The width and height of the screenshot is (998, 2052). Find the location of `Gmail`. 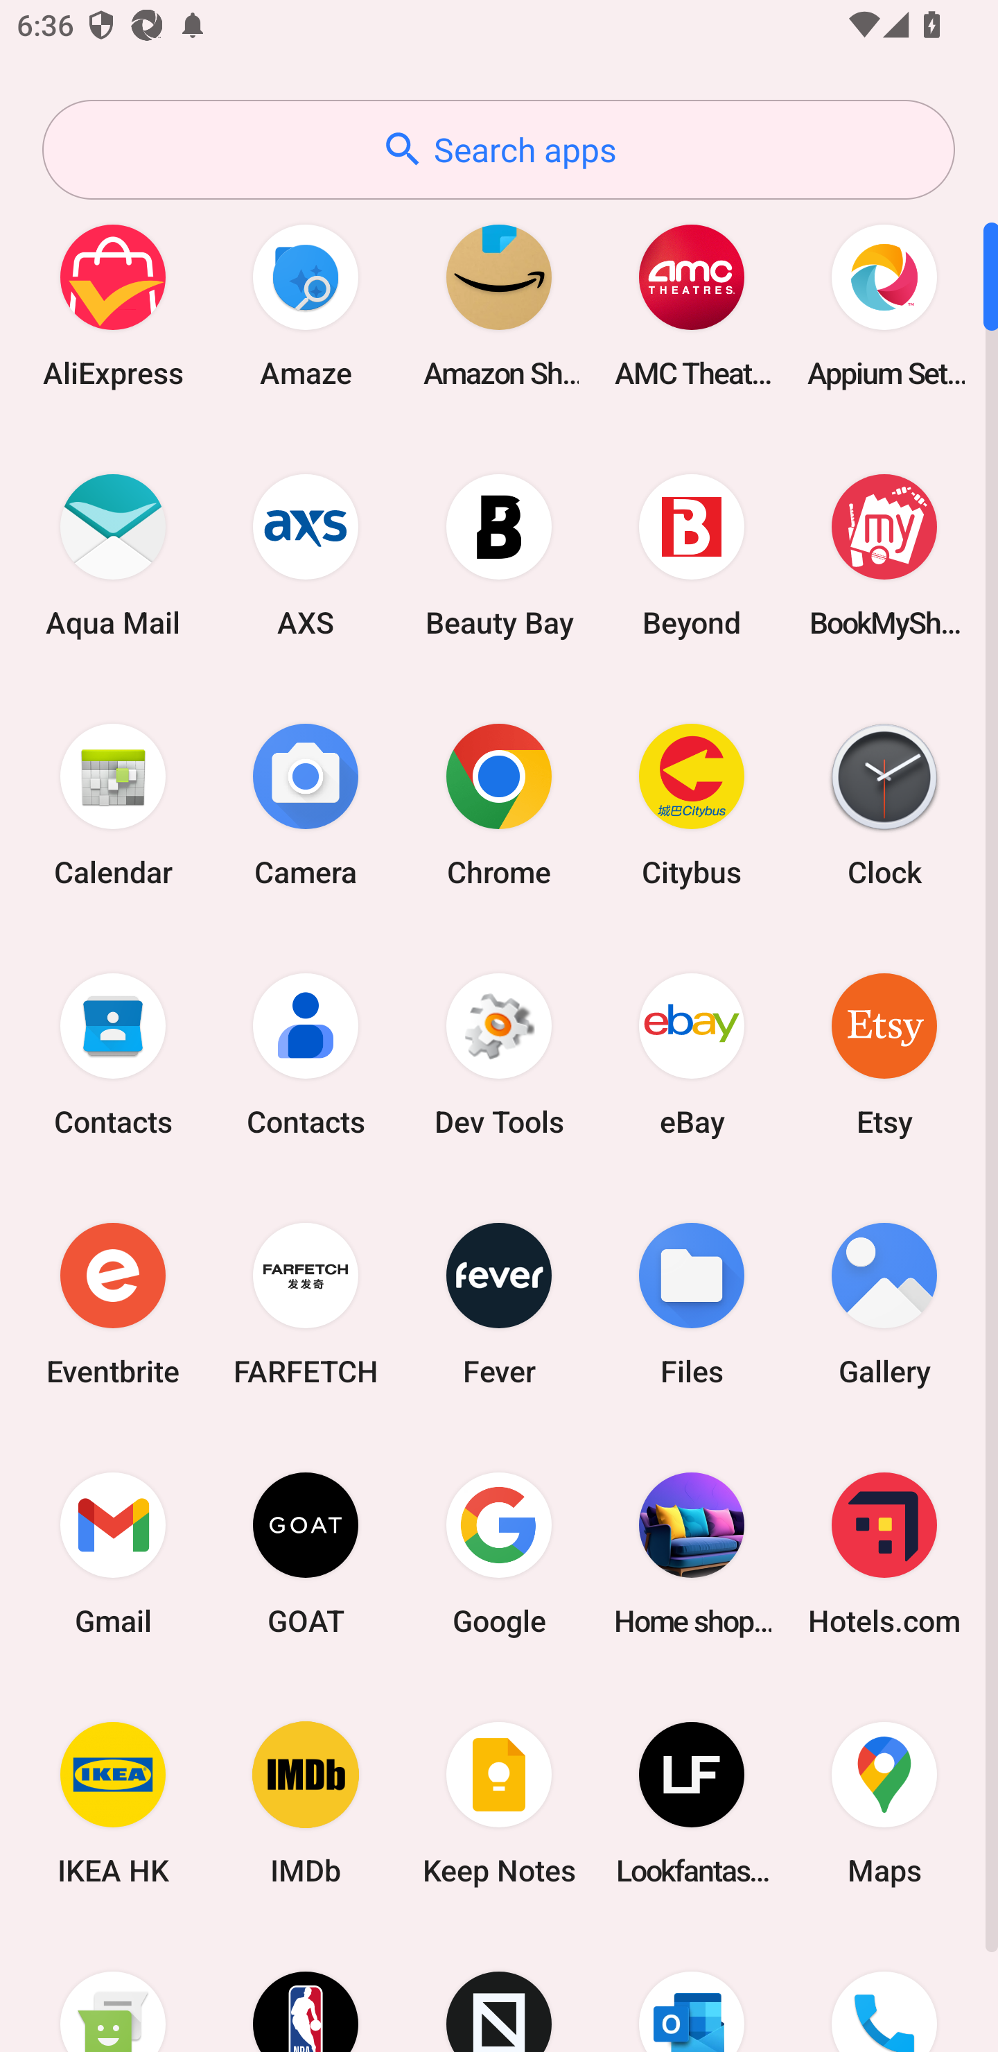

Gmail is located at coordinates (113, 1553).